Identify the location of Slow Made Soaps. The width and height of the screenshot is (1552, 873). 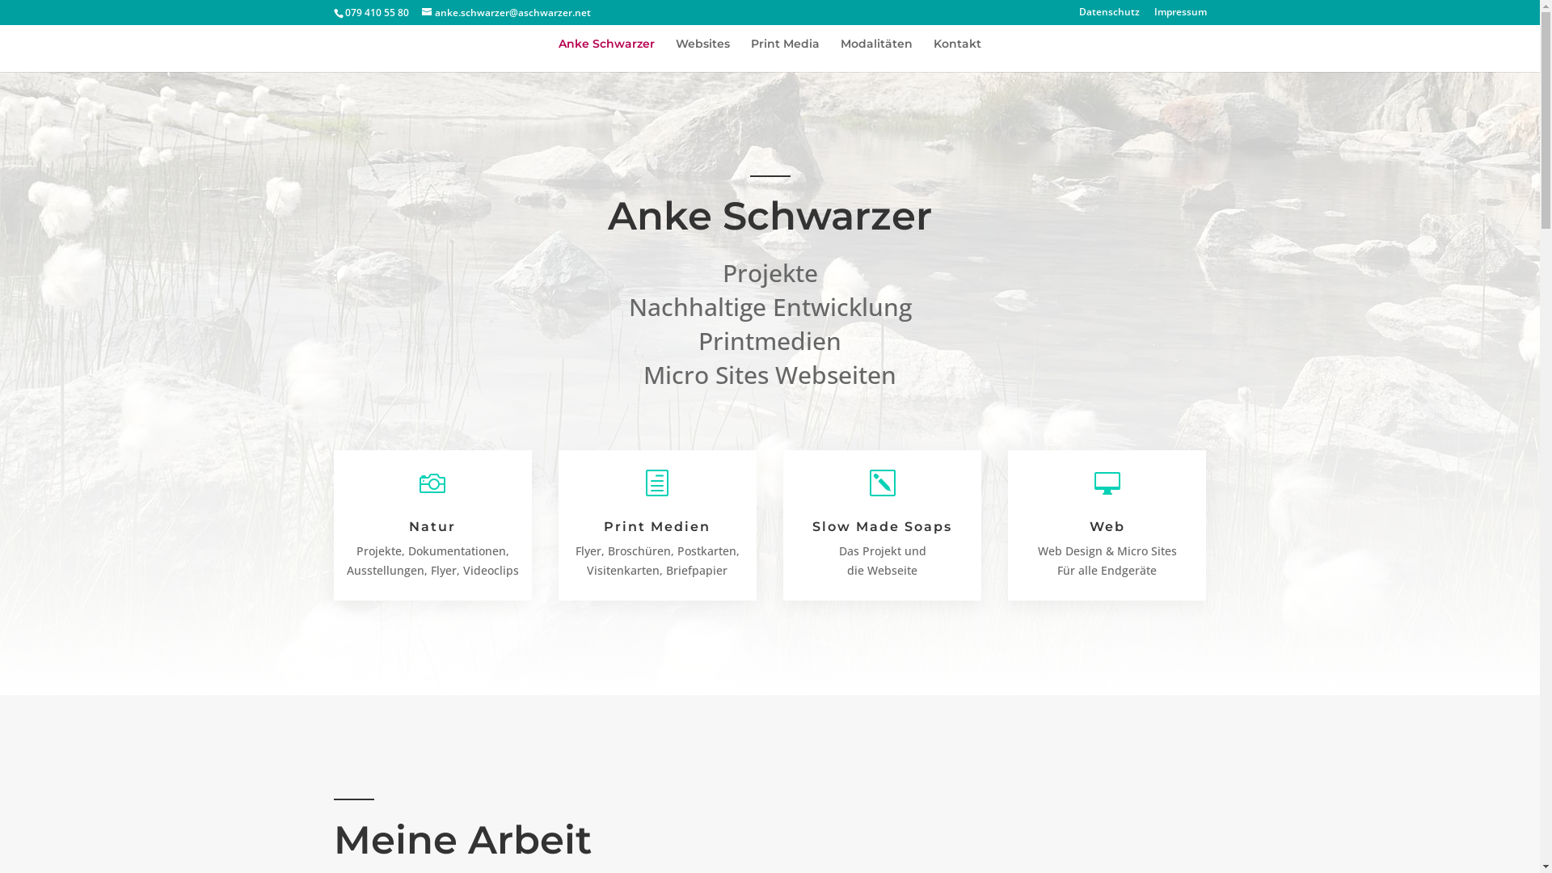
(883, 527).